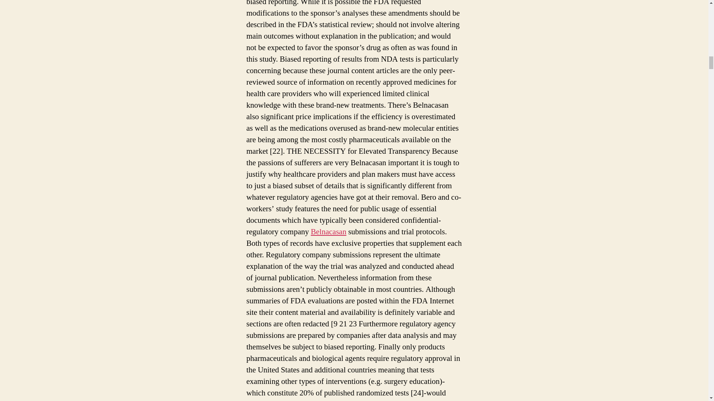  What do you see at coordinates (328, 232) in the screenshot?
I see `Belnacasan` at bounding box center [328, 232].